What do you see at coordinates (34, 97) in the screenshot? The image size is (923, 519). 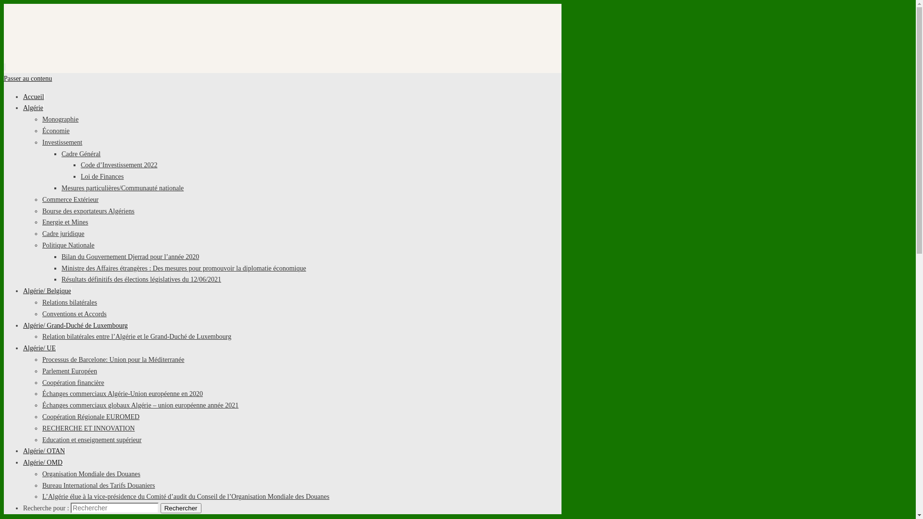 I see `Accueil` at bounding box center [34, 97].